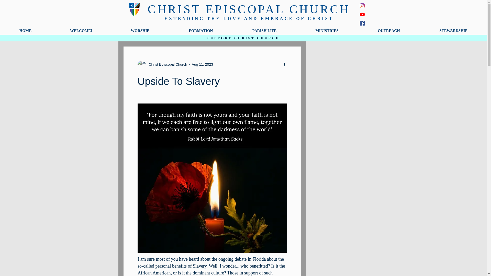  I want to click on Aug 11, 2023, so click(203, 64).